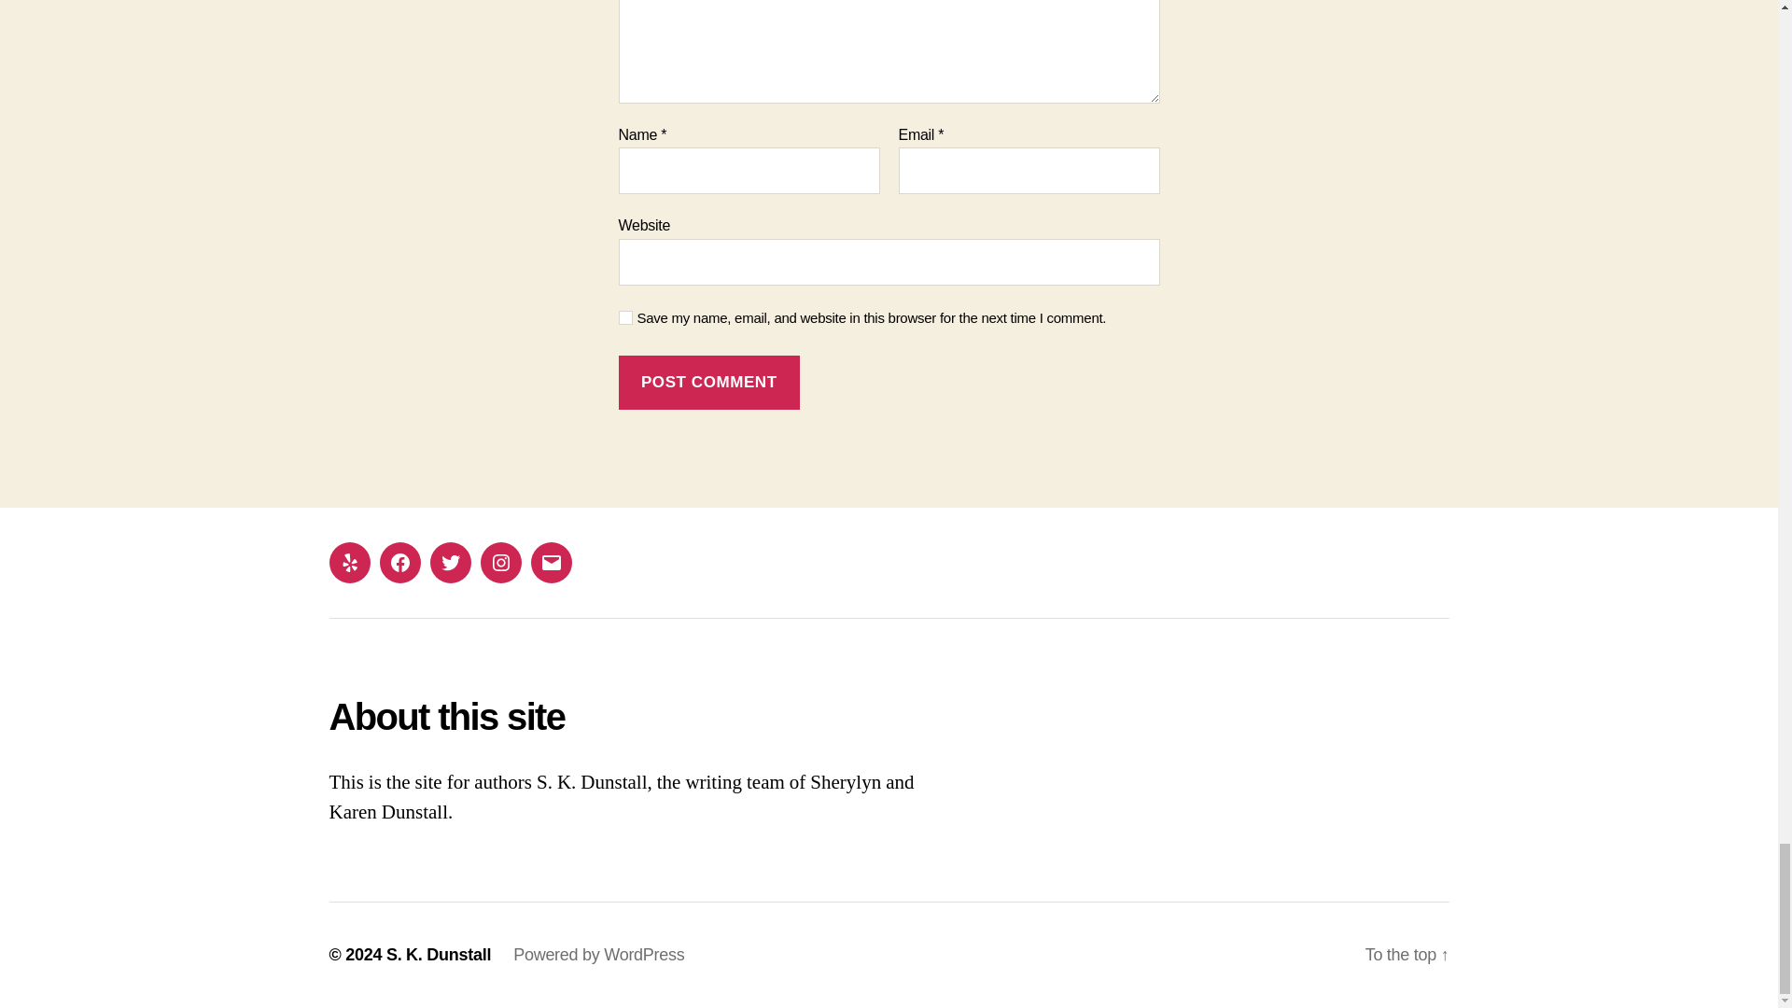  I want to click on yes, so click(625, 317).